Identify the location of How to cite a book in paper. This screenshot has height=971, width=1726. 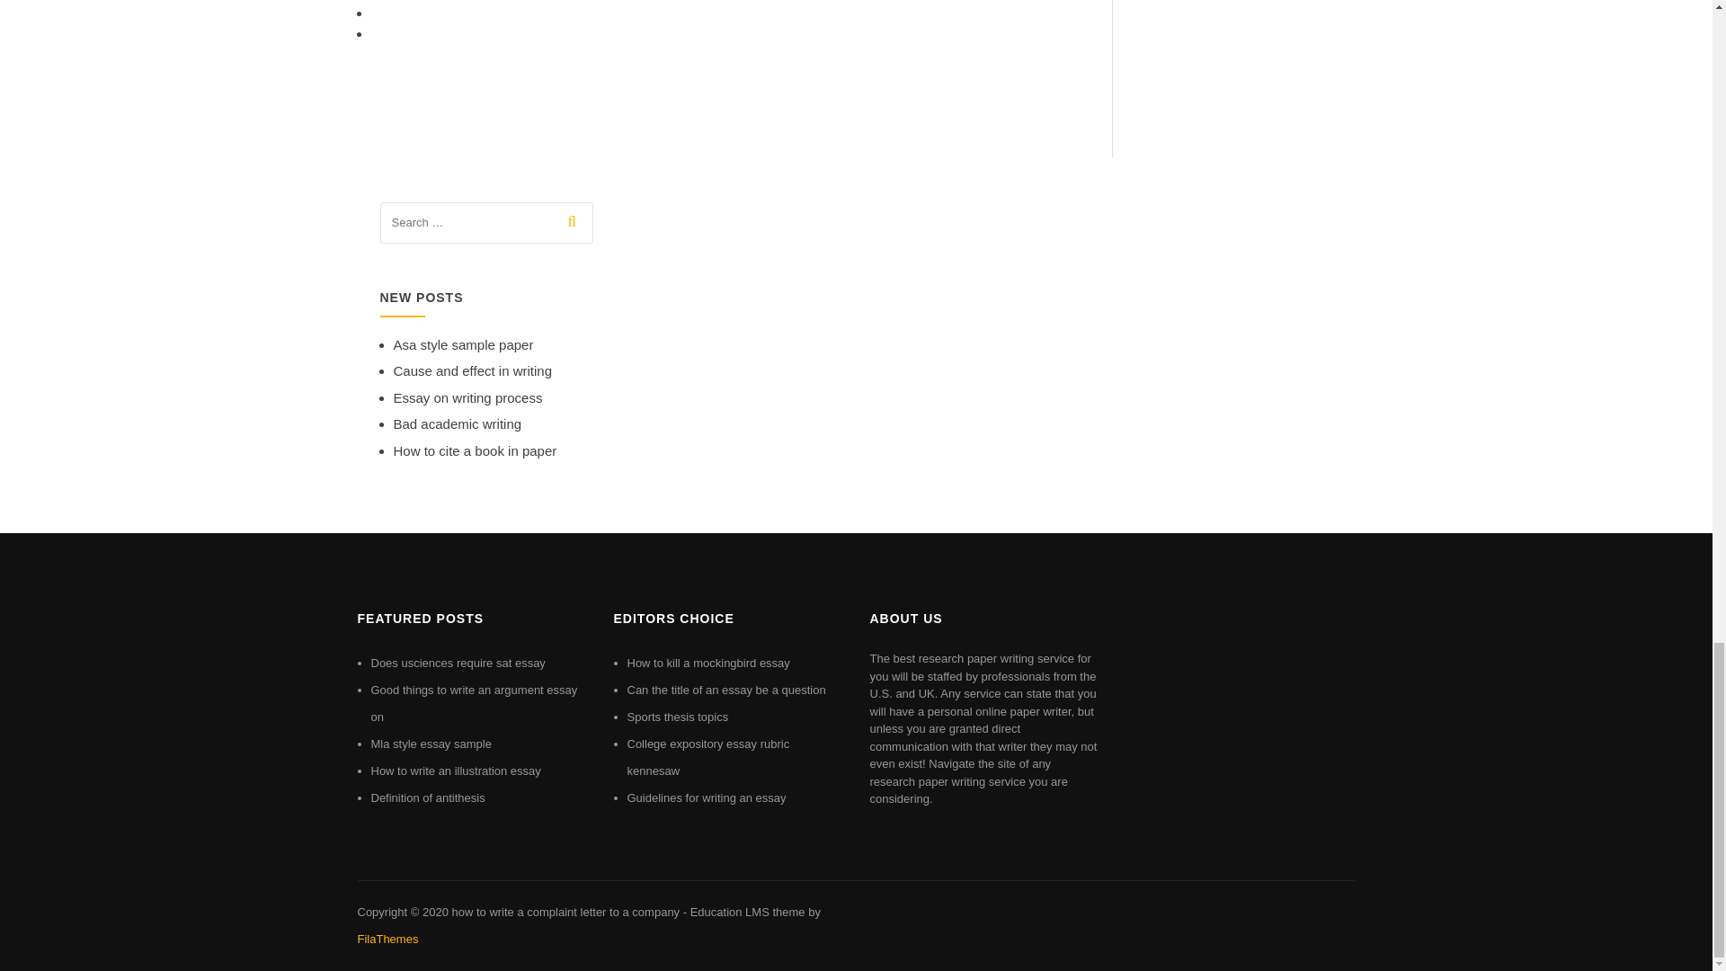
(475, 450).